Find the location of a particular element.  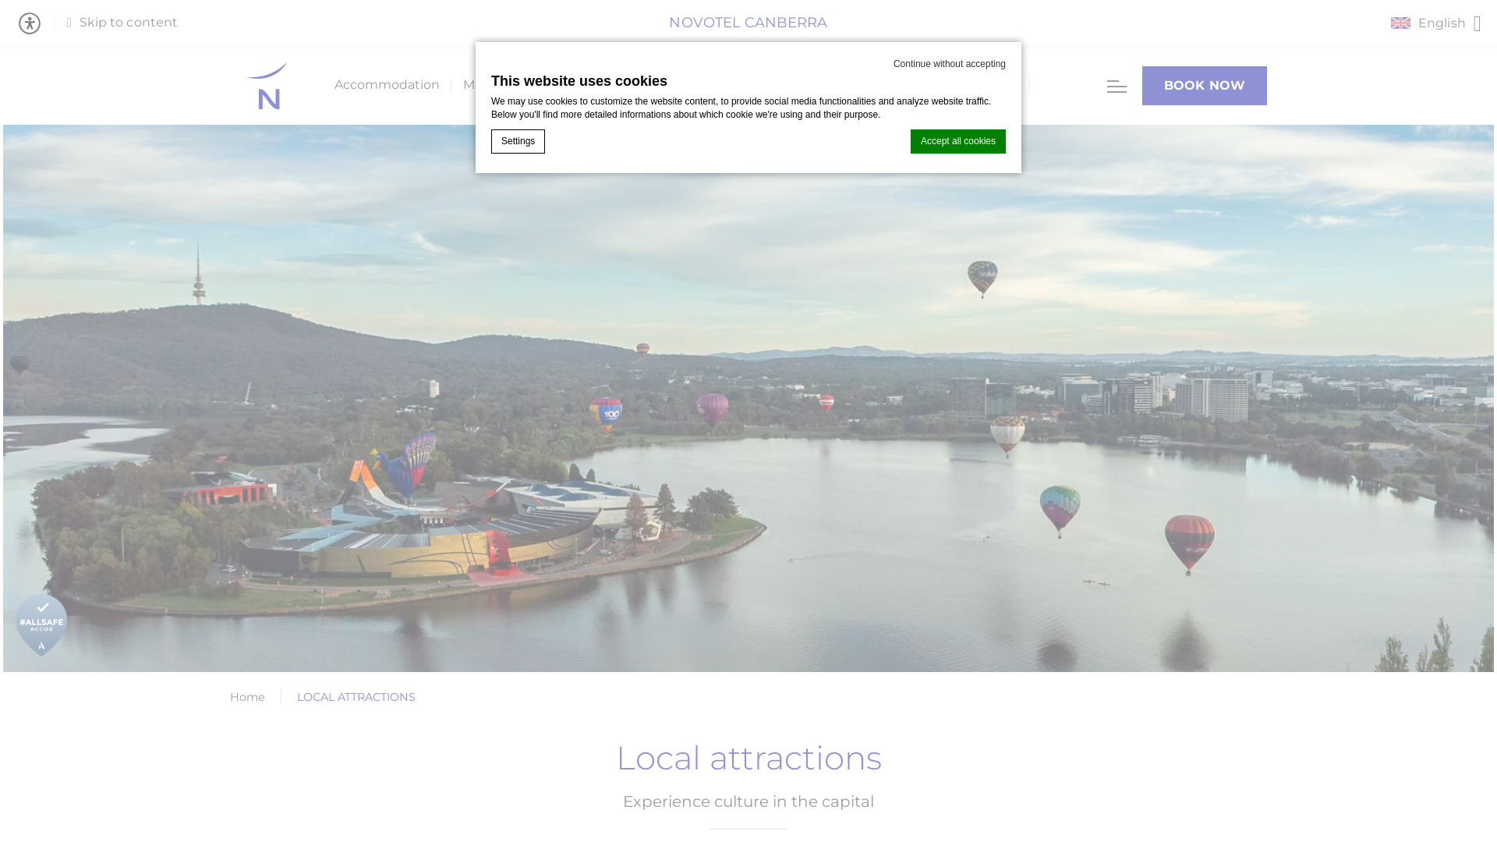

NOVOTEL CANBERRA is located at coordinates (745, 23).